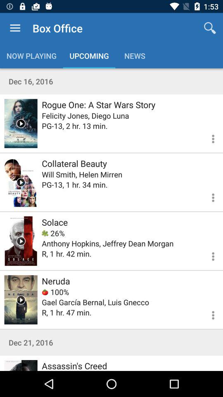  What do you see at coordinates (98, 104) in the screenshot?
I see `choose the icon above the felicity jones diego icon` at bounding box center [98, 104].